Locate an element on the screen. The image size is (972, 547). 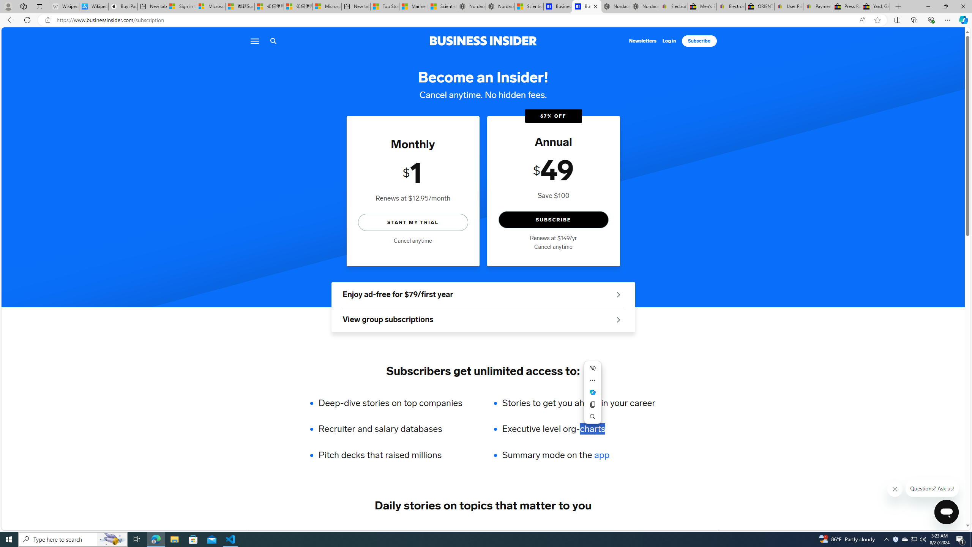
Yard, Garden & Outdoor Living is located at coordinates (875, 6).